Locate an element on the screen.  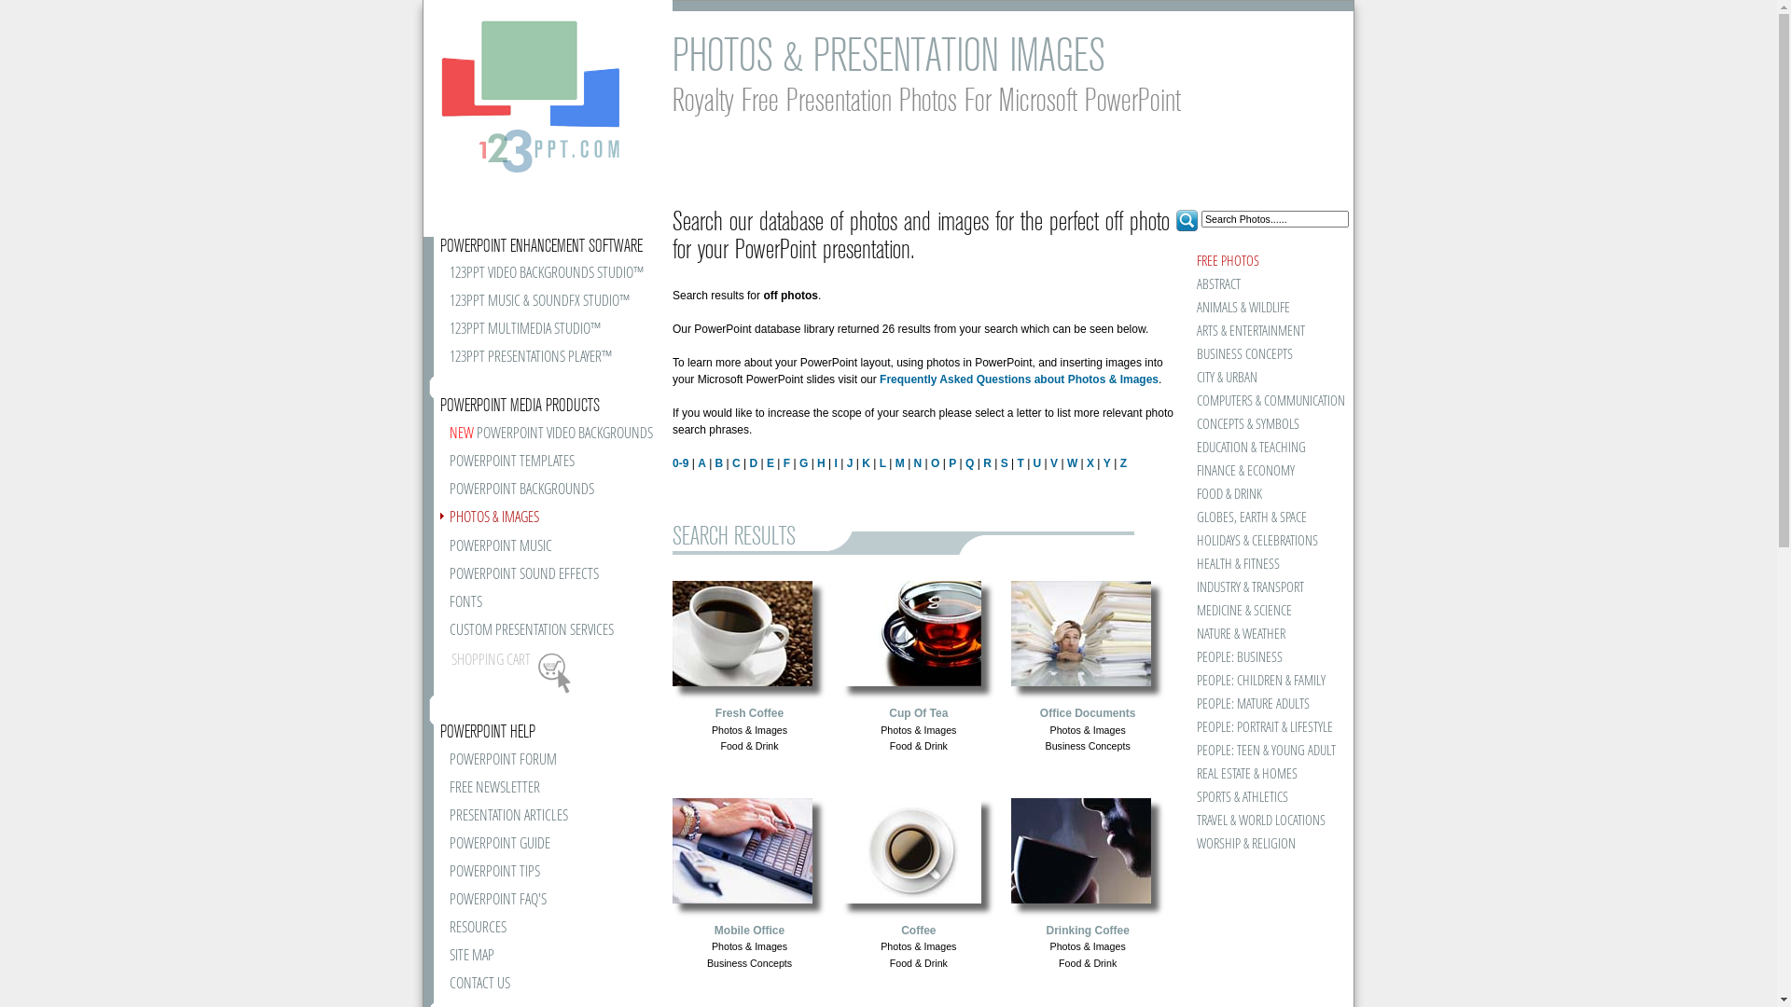
PEOPLE: PORTRAIT & LIFESTYLE is located at coordinates (1265, 729).